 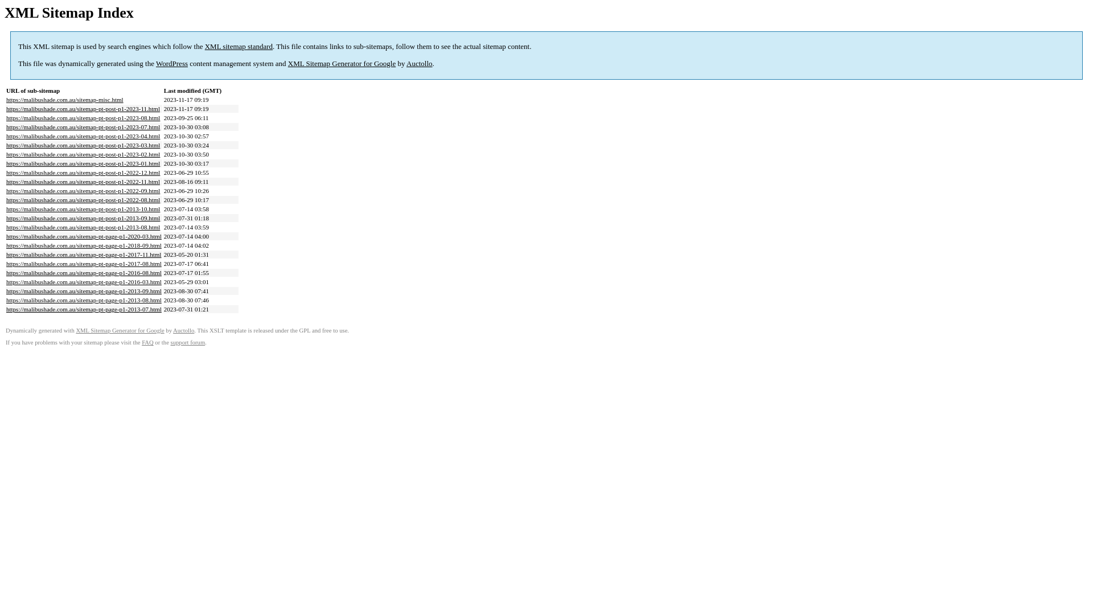 I want to click on https://malibushade.com.au/sitemap-pt-page-p1-2020-03.html, so click(x=84, y=236).